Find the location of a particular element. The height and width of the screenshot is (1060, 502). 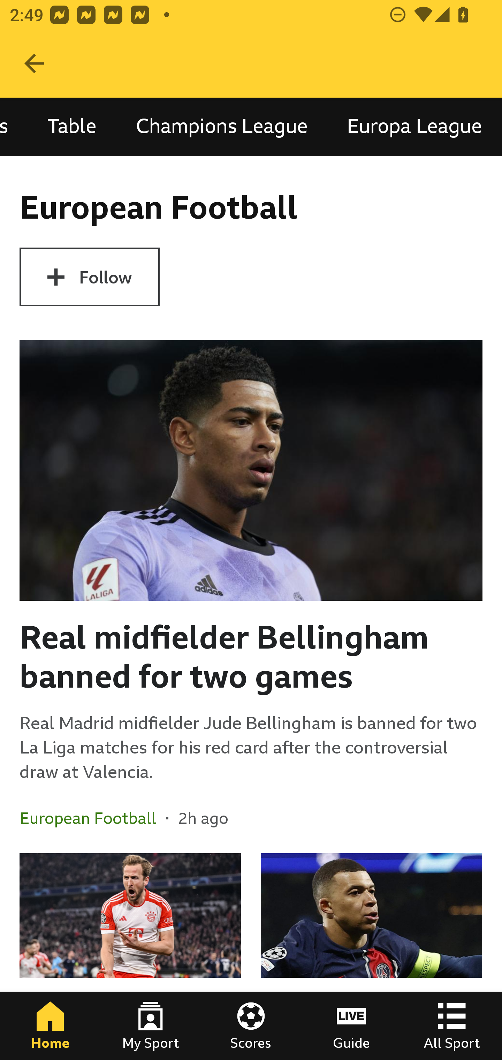

Navigate up is located at coordinates (34, 63).